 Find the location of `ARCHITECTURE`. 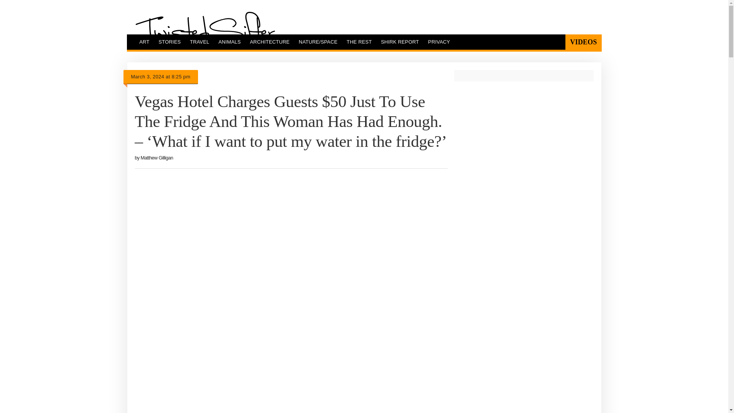

ARCHITECTURE is located at coordinates (270, 42).